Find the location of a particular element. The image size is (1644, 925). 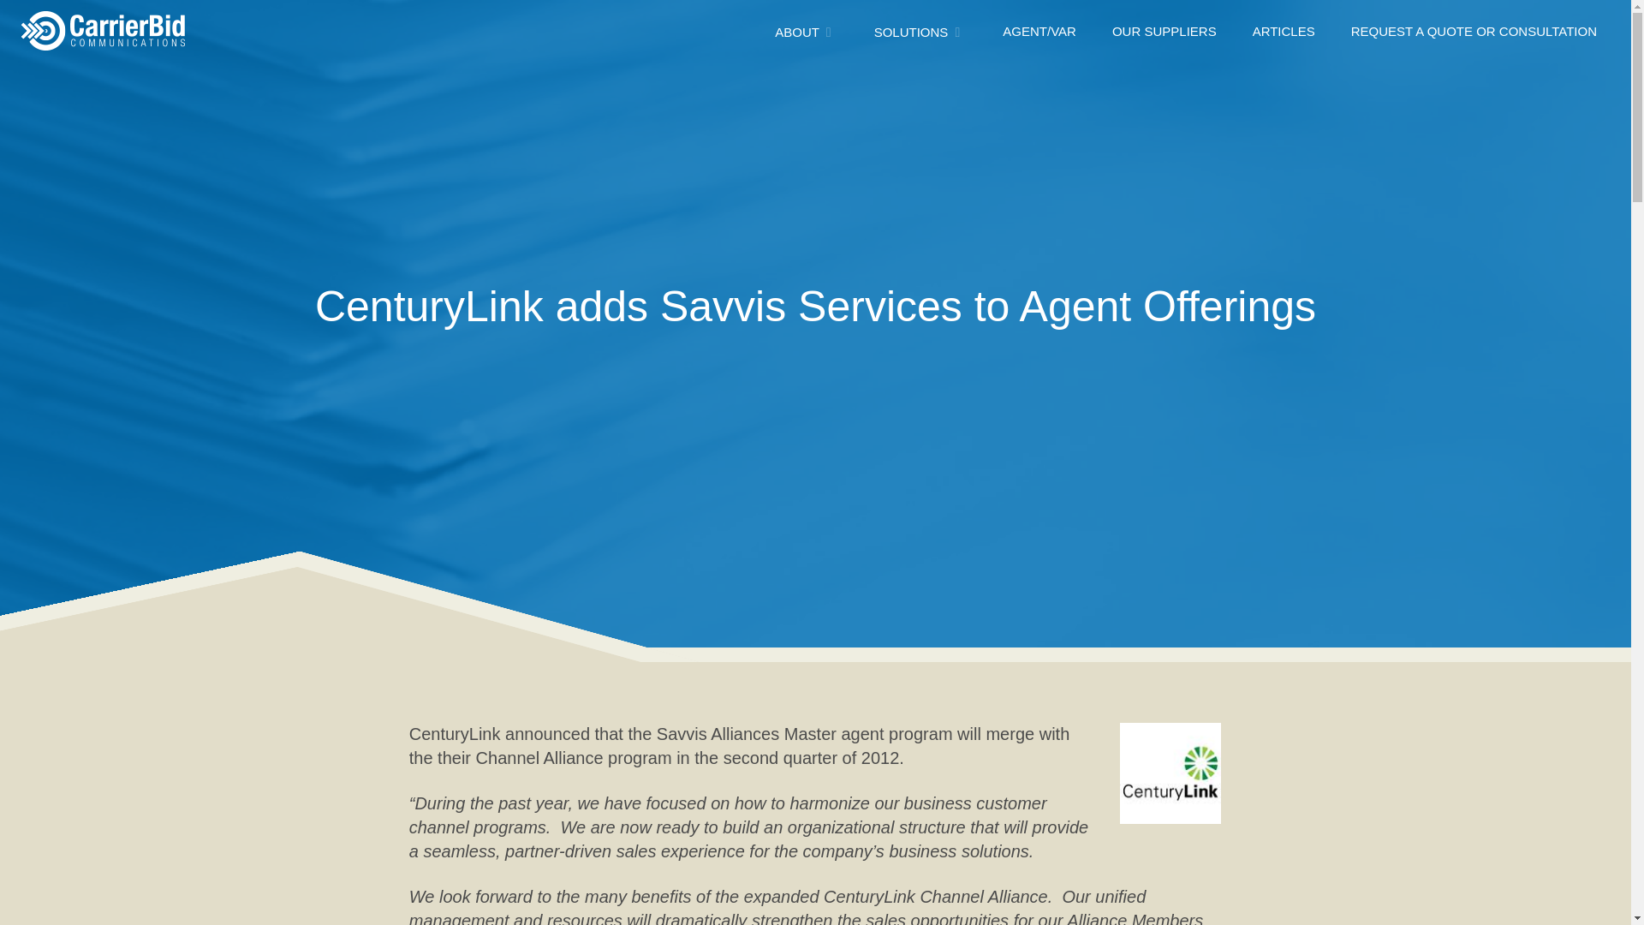

SD-WAN is located at coordinates (396, 76).